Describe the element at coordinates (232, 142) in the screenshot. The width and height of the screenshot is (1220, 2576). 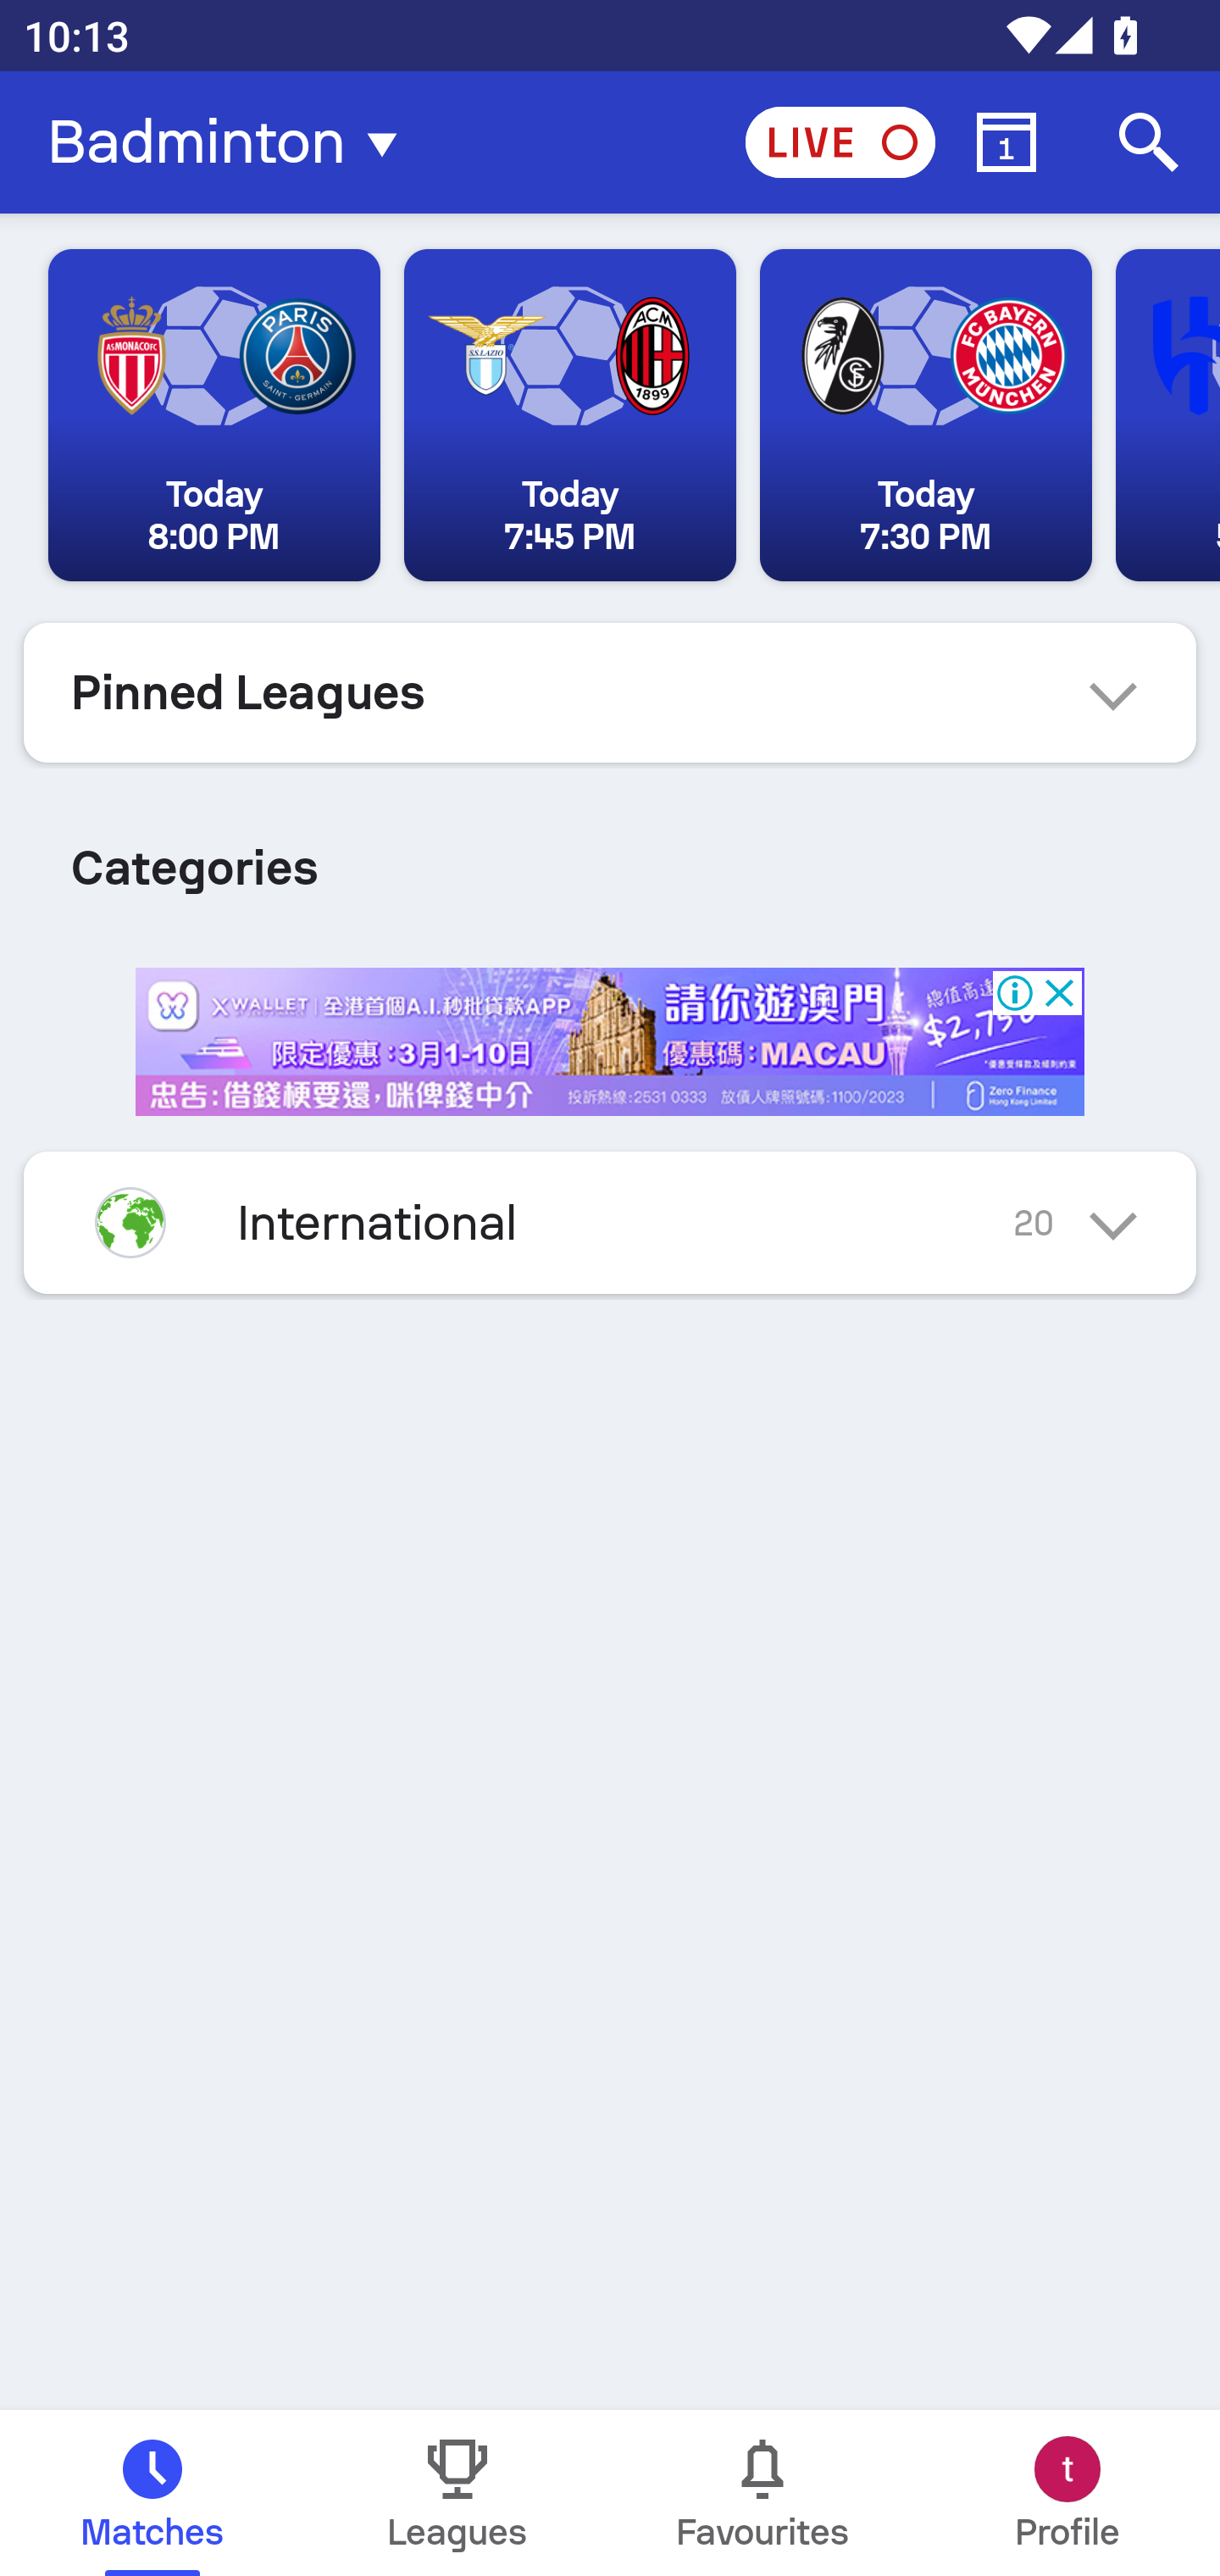
I see `Badminton` at that location.